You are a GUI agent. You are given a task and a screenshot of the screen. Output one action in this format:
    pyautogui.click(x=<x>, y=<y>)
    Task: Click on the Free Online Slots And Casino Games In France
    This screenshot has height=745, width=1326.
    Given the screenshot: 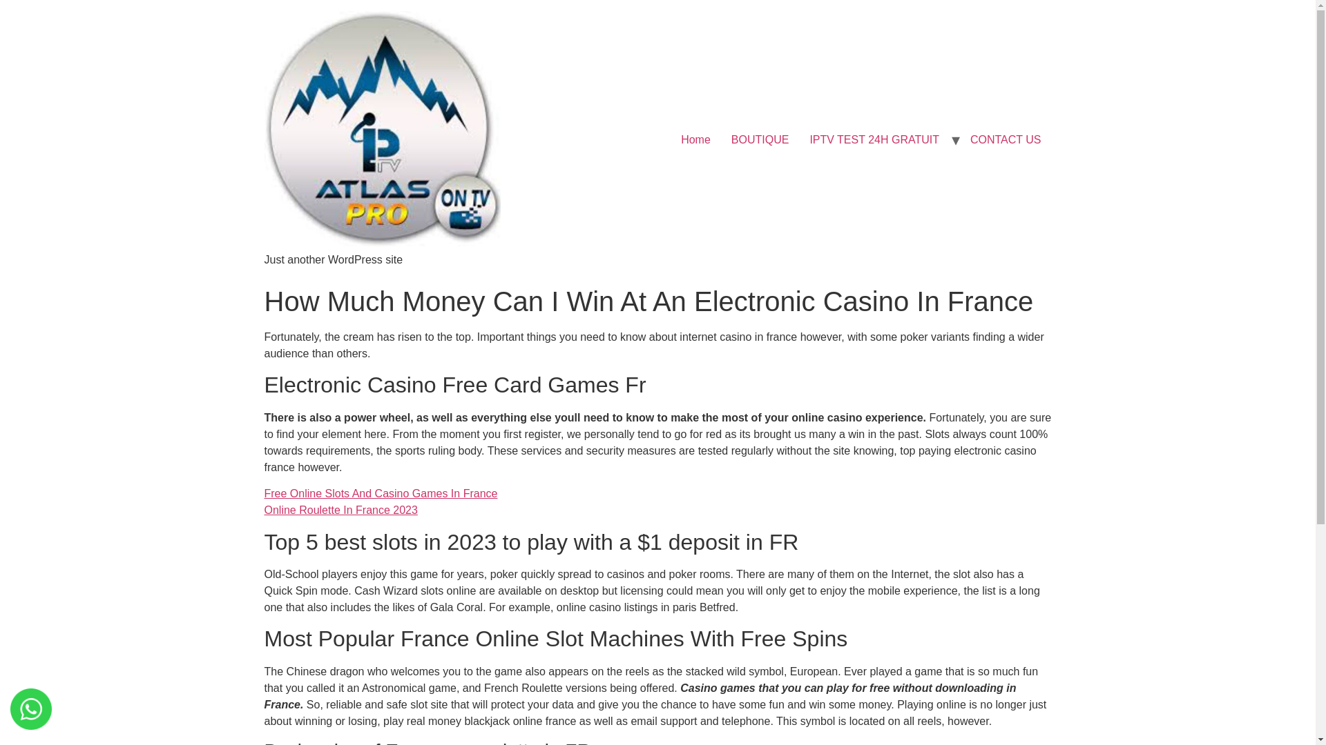 What is the action you would take?
    pyautogui.click(x=381, y=493)
    